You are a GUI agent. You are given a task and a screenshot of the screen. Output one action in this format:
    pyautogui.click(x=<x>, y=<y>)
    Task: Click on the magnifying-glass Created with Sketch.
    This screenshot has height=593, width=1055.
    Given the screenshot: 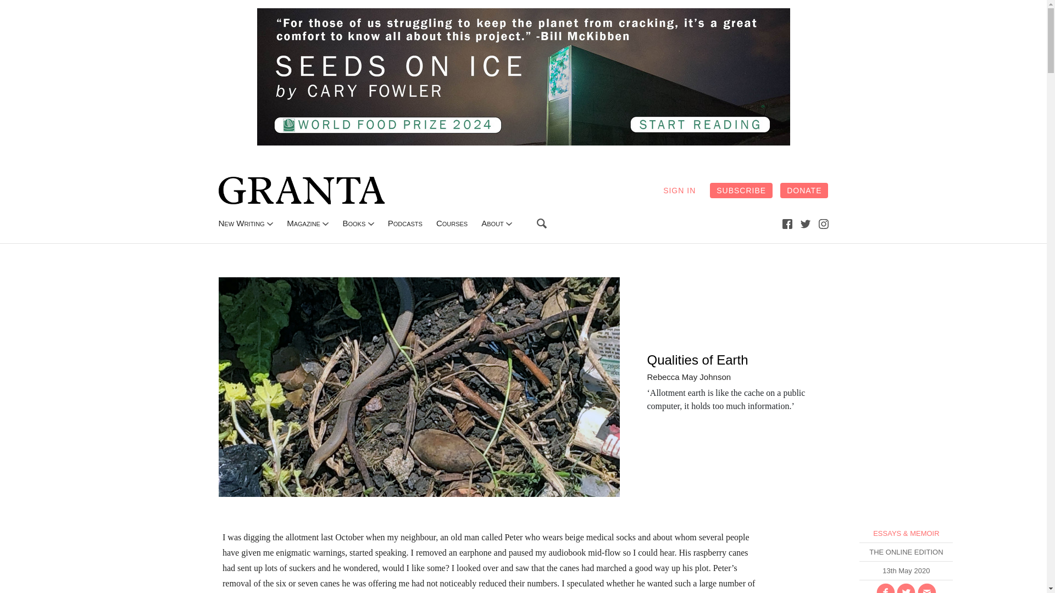 What is the action you would take?
    pyautogui.click(x=542, y=223)
    